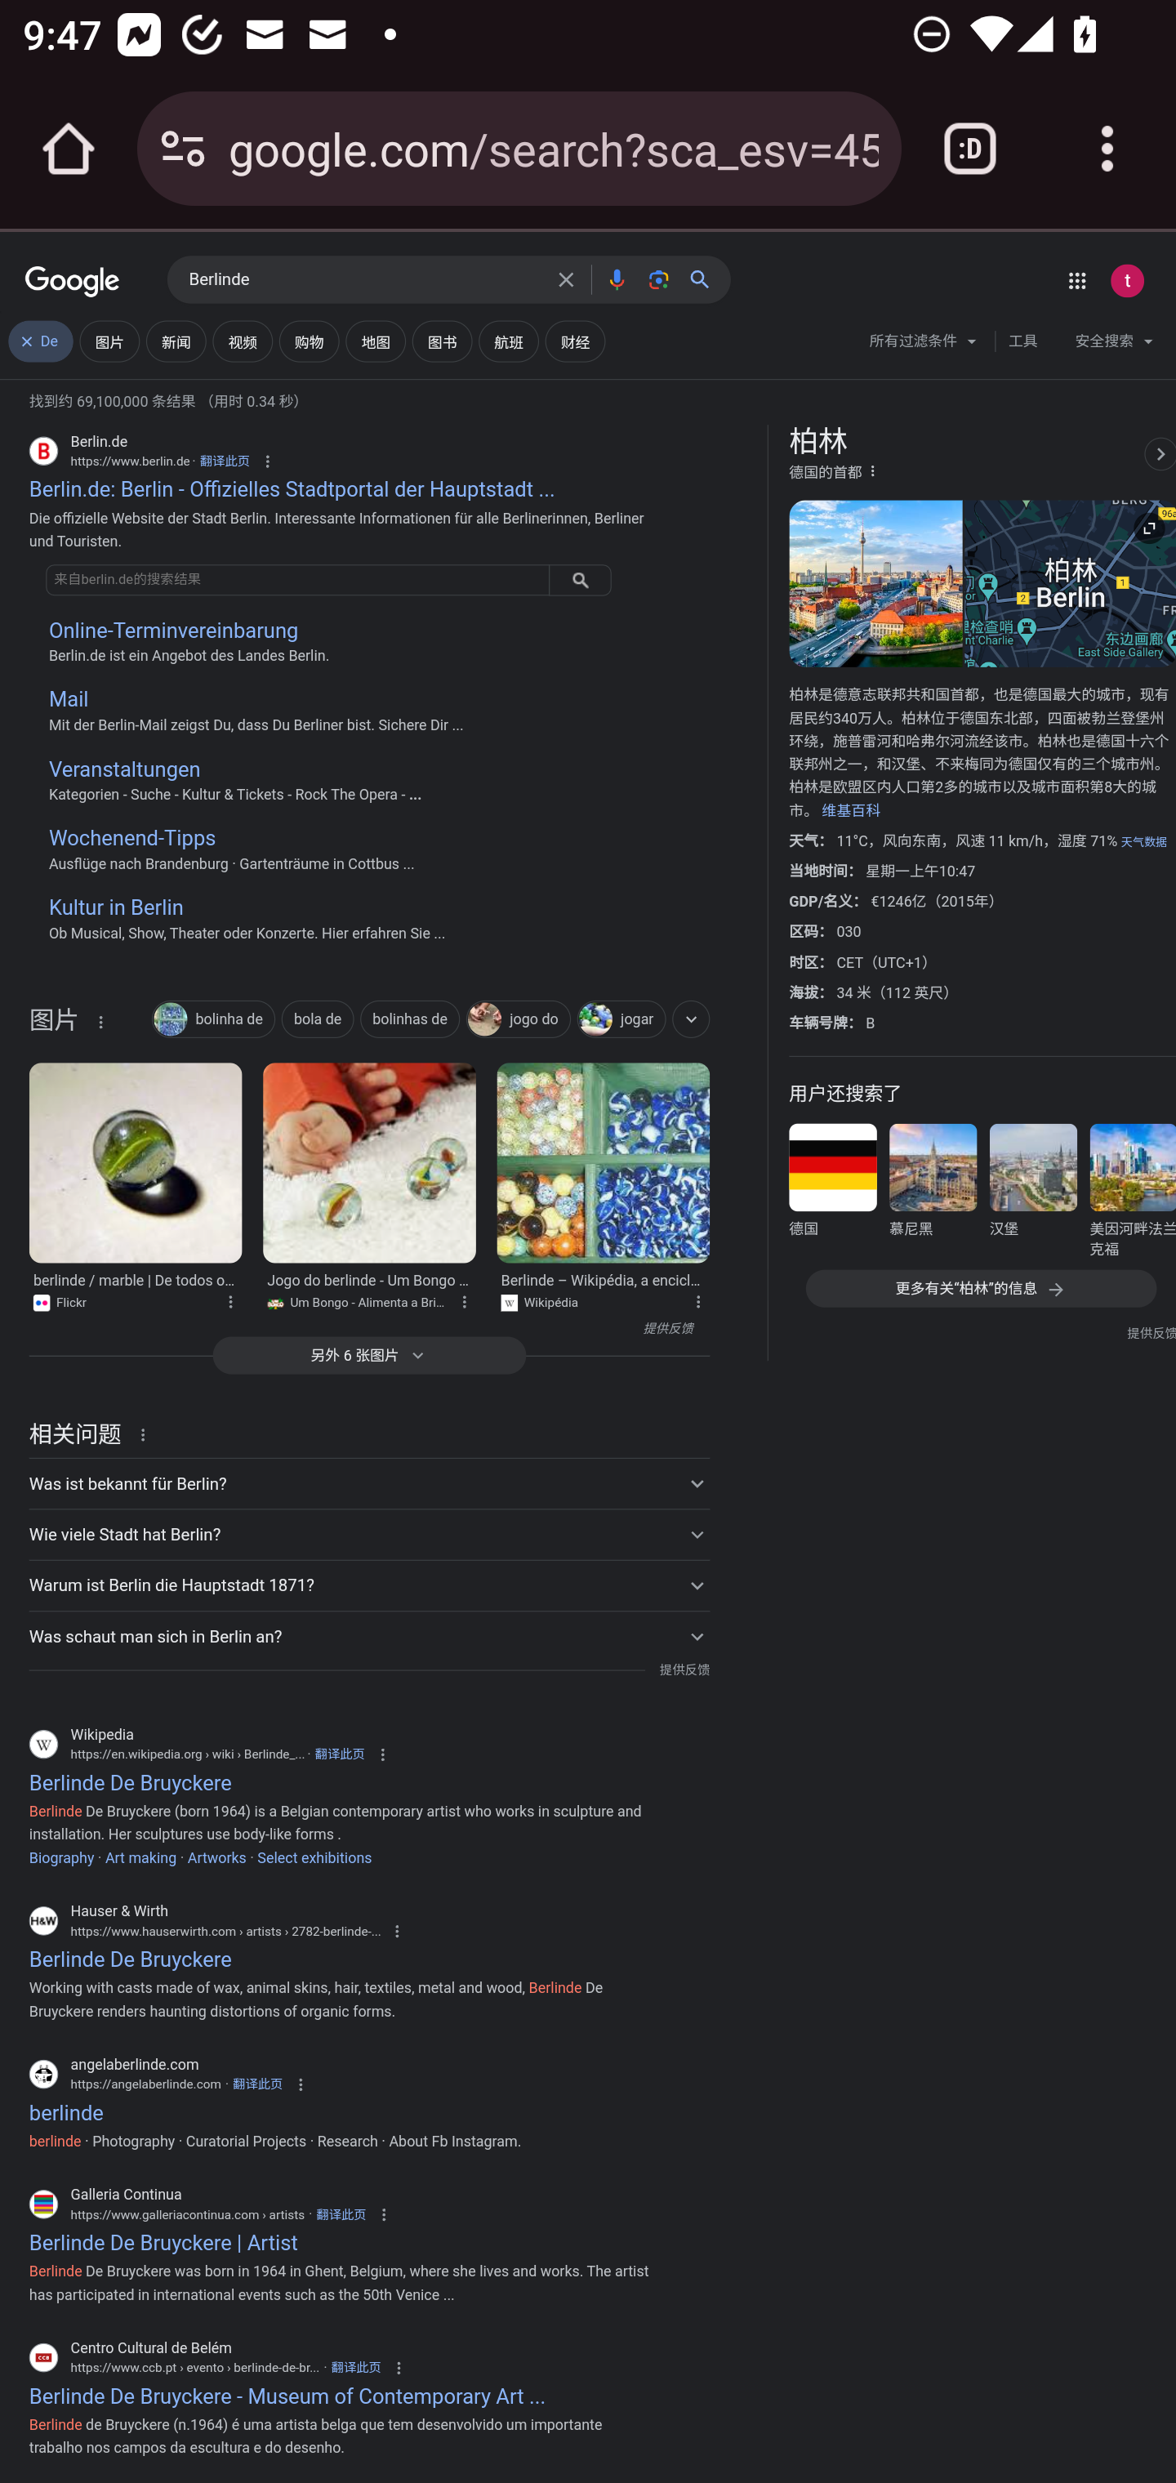 This screenshot has width=1176, height=2483. I want to click on 图书, so click(441, 341).